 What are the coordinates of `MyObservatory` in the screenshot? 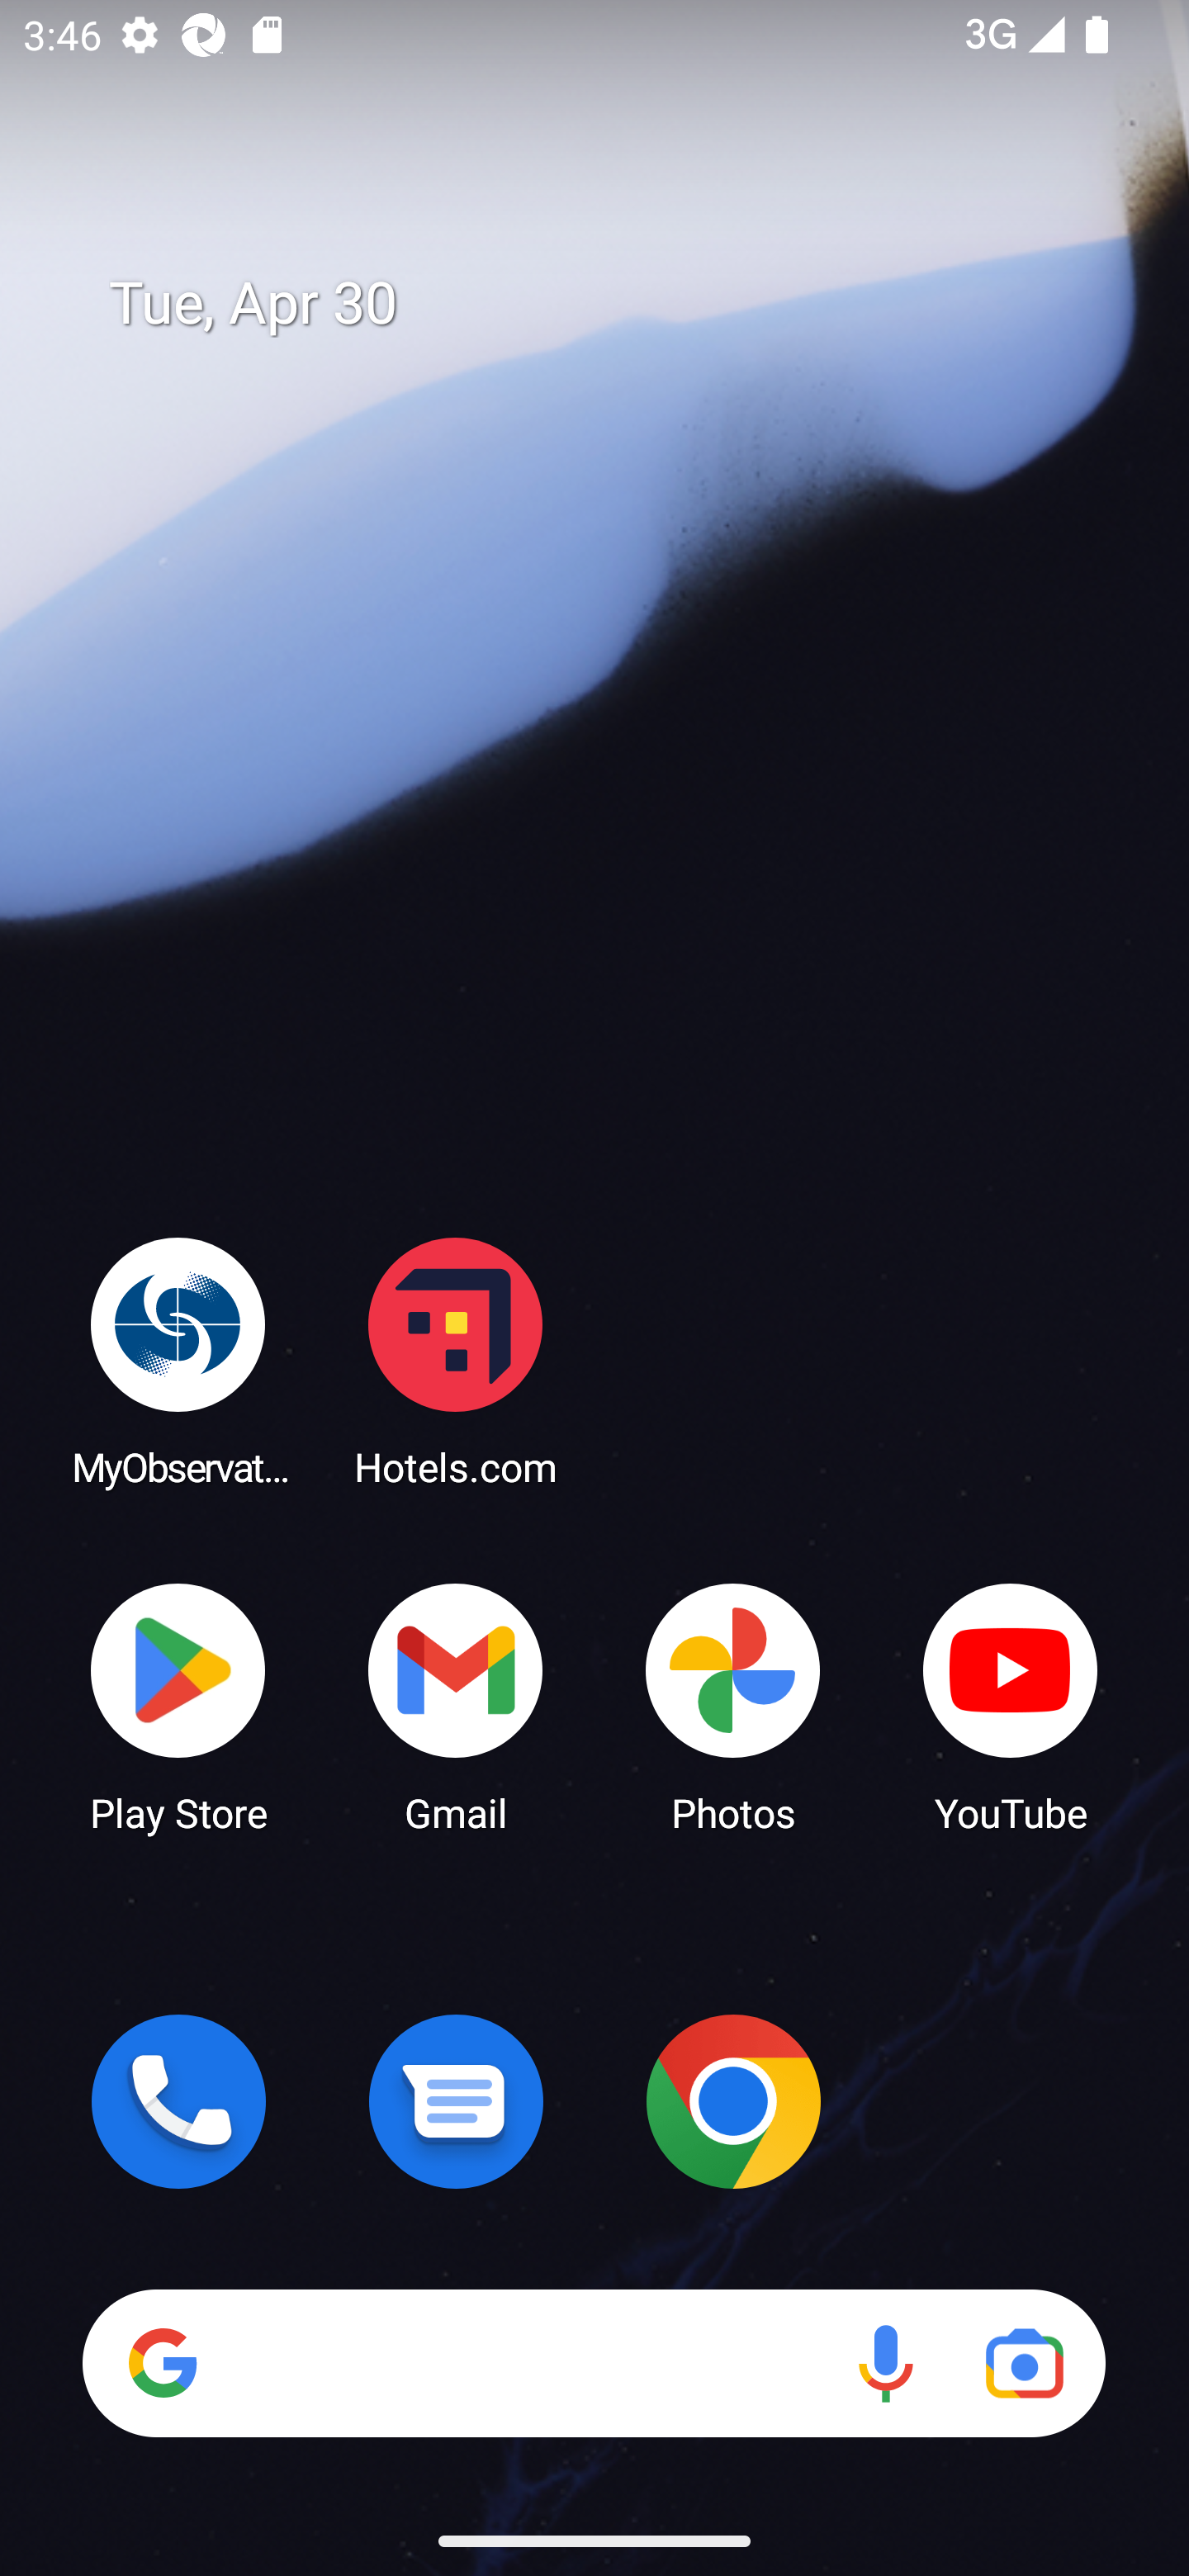 It's located at (178, 1361).